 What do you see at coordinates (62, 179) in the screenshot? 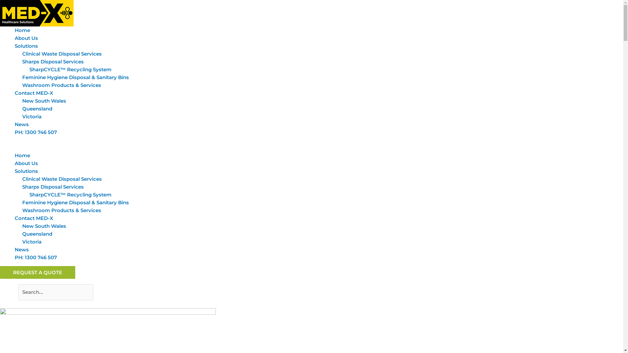
I see `Clinical Waste Disposal Services` at bounding box center [62, 179].